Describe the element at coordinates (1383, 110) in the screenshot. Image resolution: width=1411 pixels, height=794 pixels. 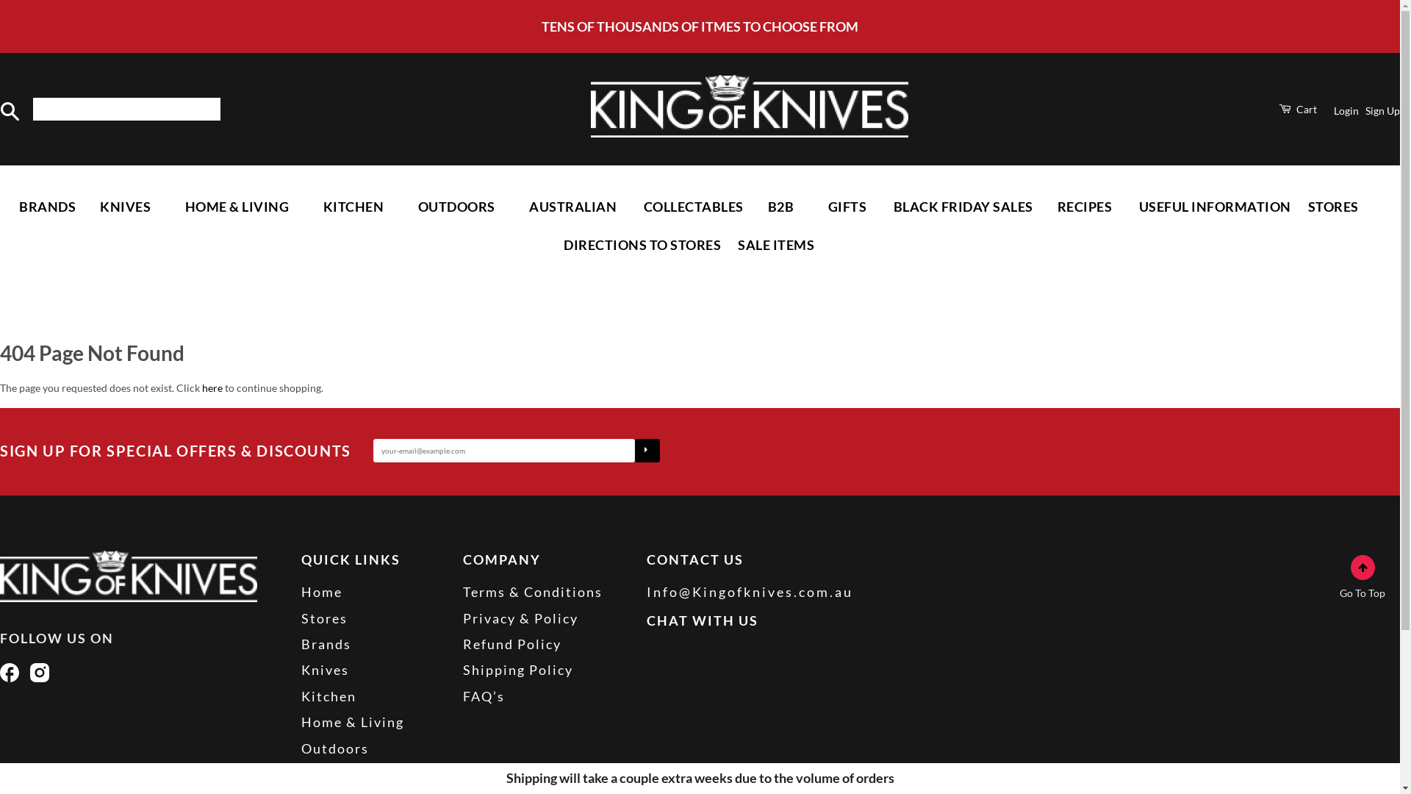
I see `Sign Up` at that location.